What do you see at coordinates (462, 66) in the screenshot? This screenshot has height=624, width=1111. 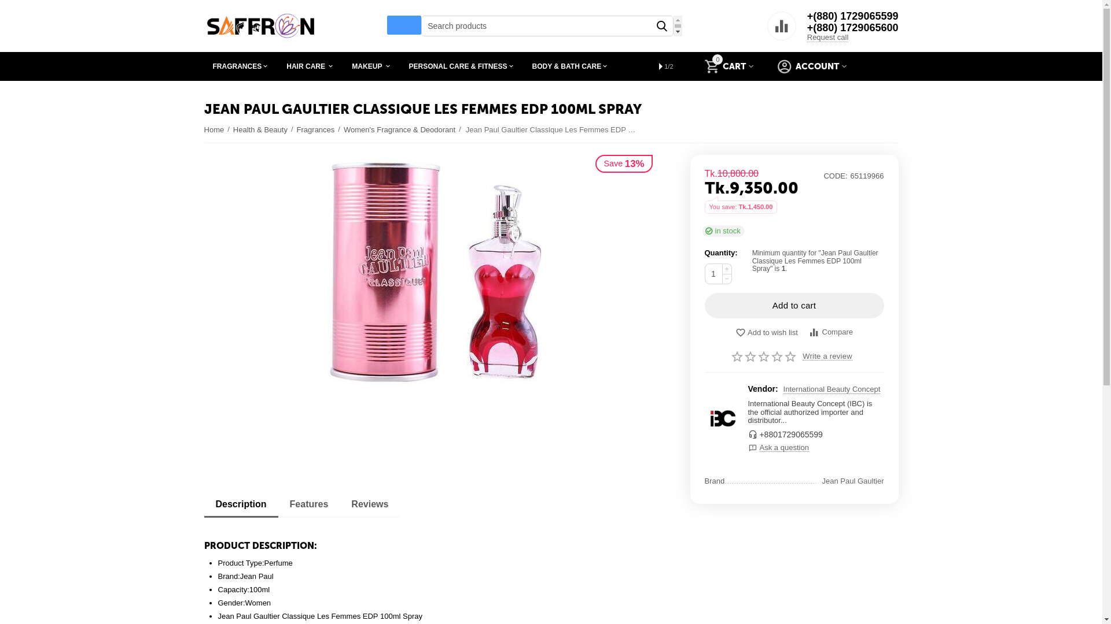 I see `PERSONAL CARE & FITNESS` at bounding box center [462, 66].